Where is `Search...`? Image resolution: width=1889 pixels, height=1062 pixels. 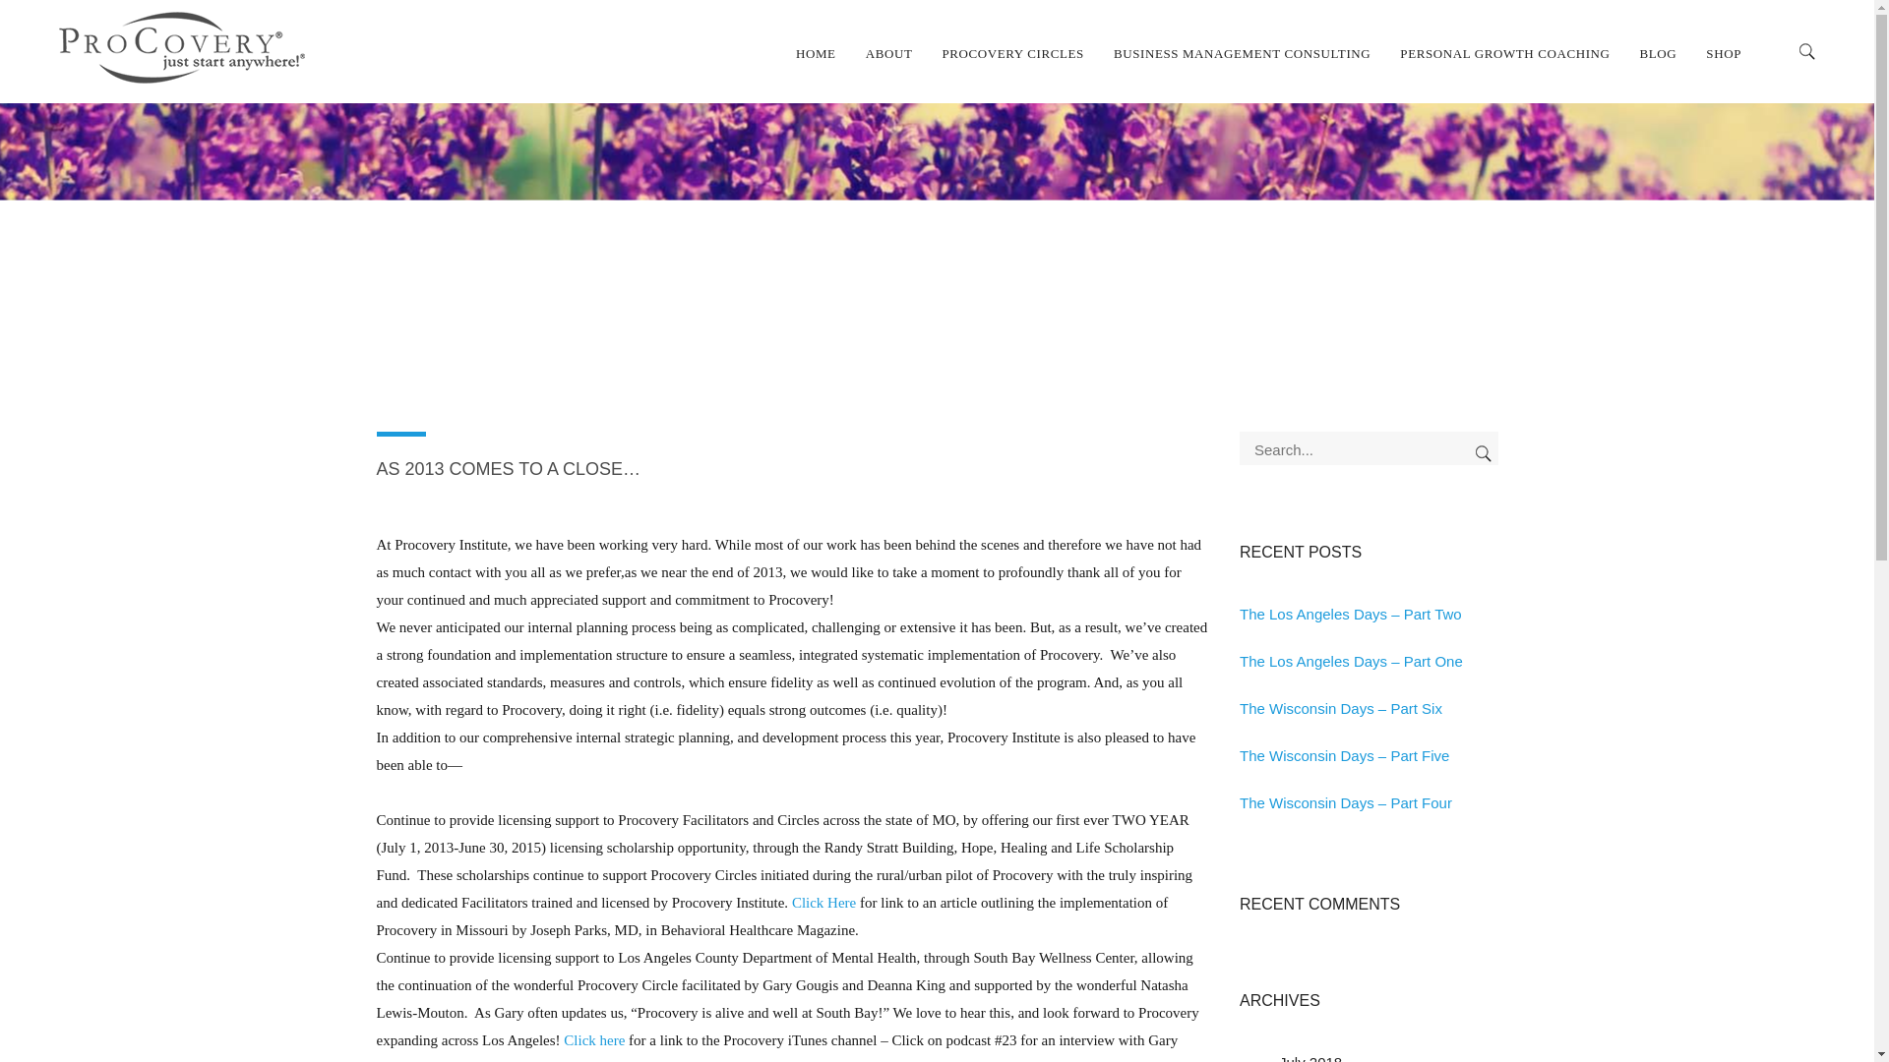
Search... is located at coordinates (1368, 448).